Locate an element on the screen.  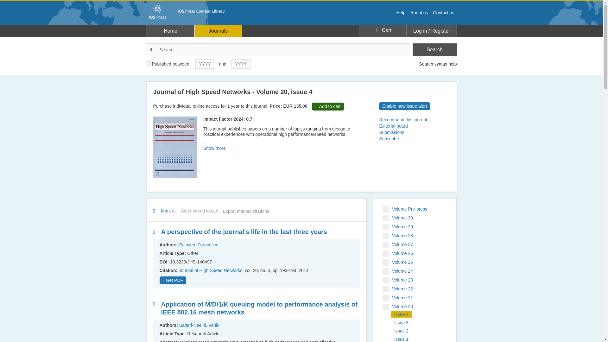
Enable new issue alert is located at coordinates (404, 106).